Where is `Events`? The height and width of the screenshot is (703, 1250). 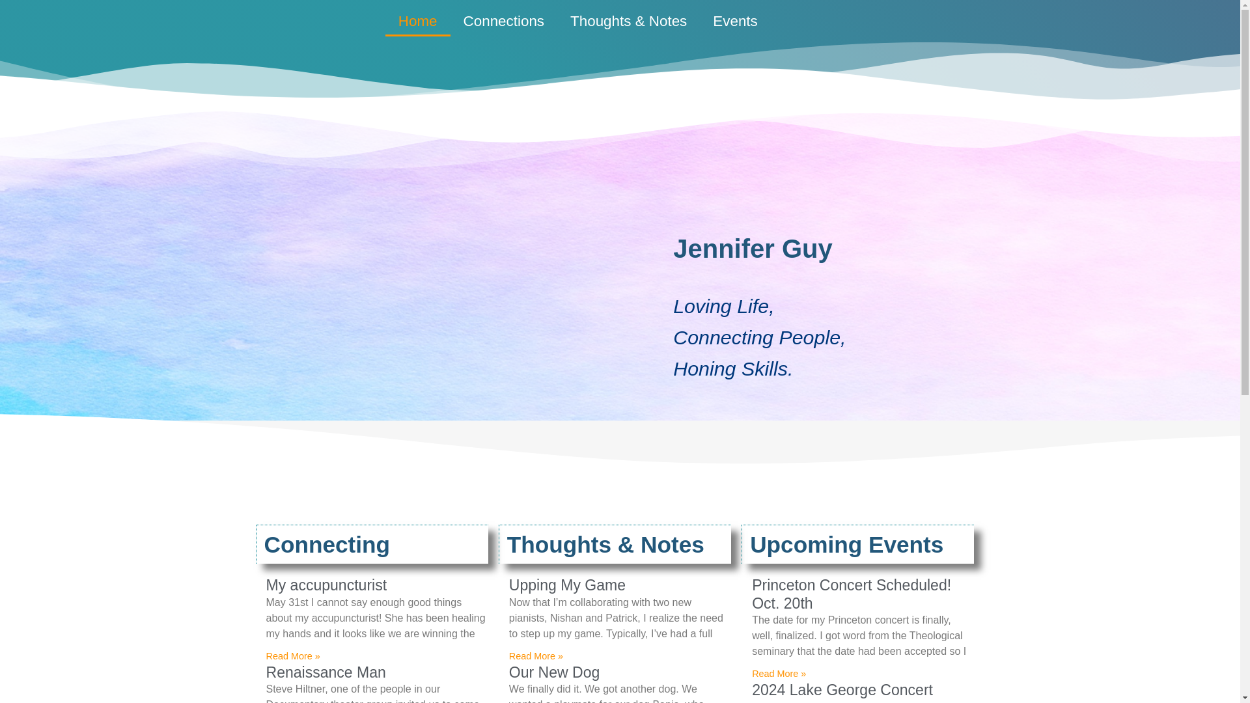
Events is located at coordinates (734, 21).